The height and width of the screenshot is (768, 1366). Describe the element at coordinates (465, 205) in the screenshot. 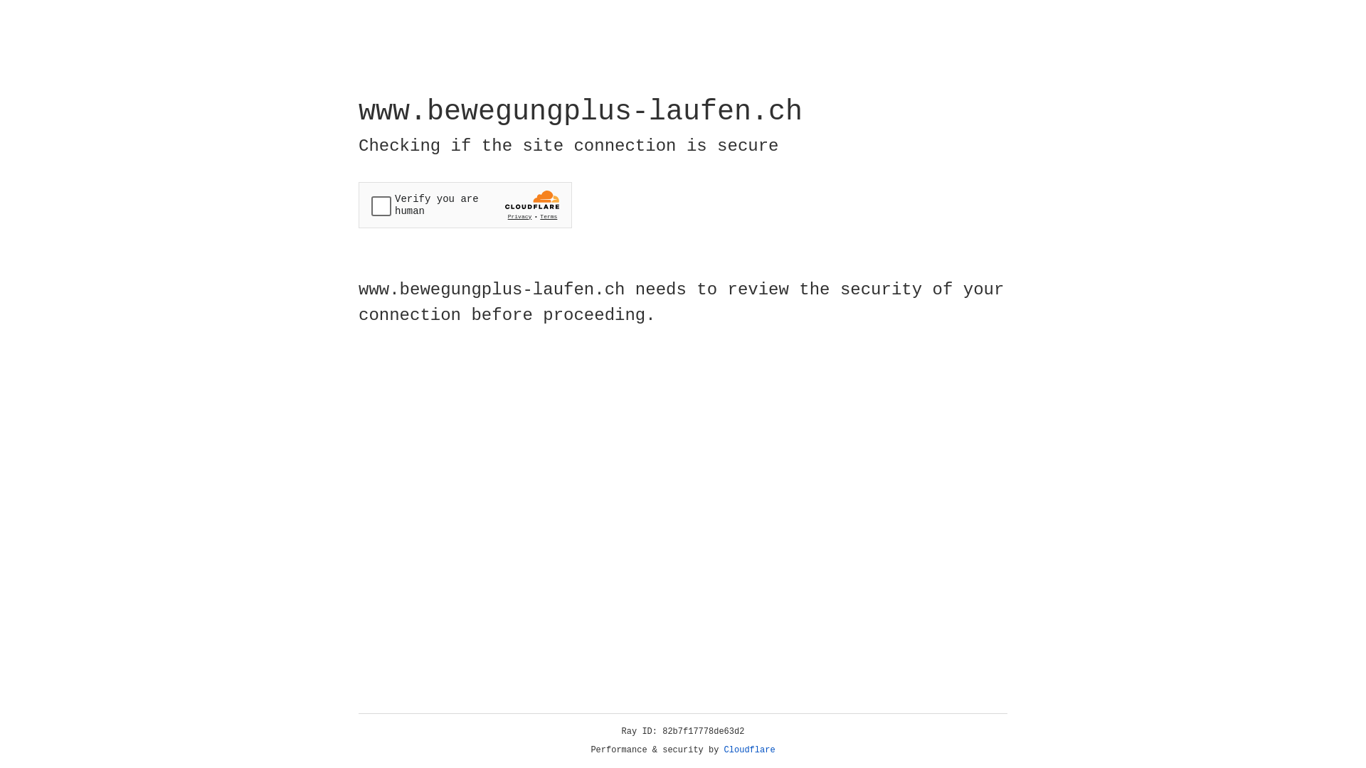

I see `Widget containing a Cloudflare security challenge` at that location.